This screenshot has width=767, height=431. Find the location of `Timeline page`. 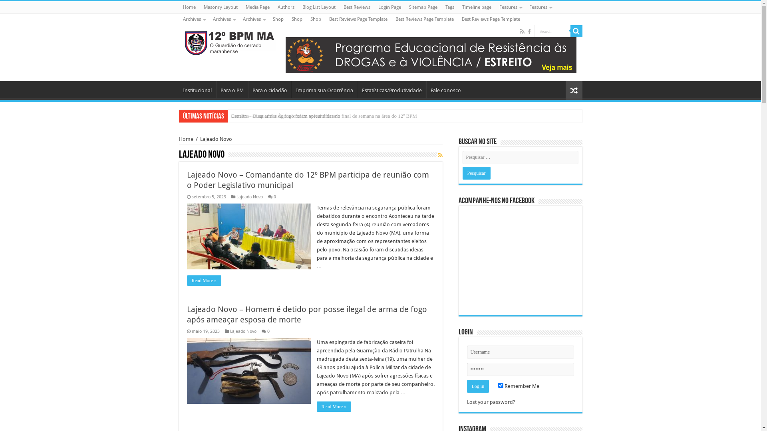

Timeline page is located at coordinates (476, 7).